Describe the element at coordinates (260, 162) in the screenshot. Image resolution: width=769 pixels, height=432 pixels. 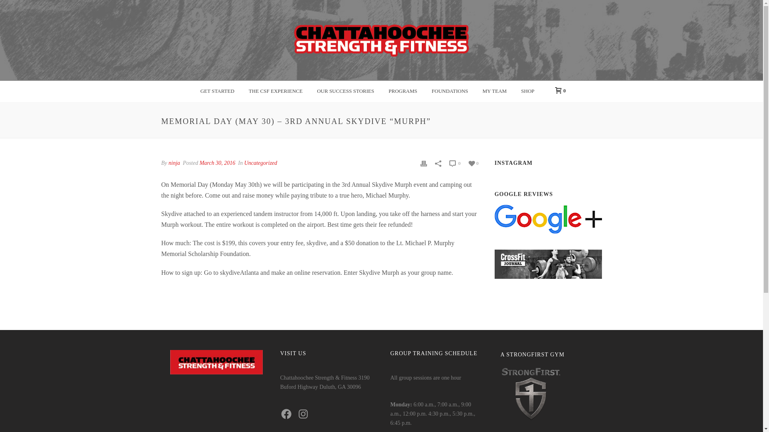
I see `Uncategorized` at that location.